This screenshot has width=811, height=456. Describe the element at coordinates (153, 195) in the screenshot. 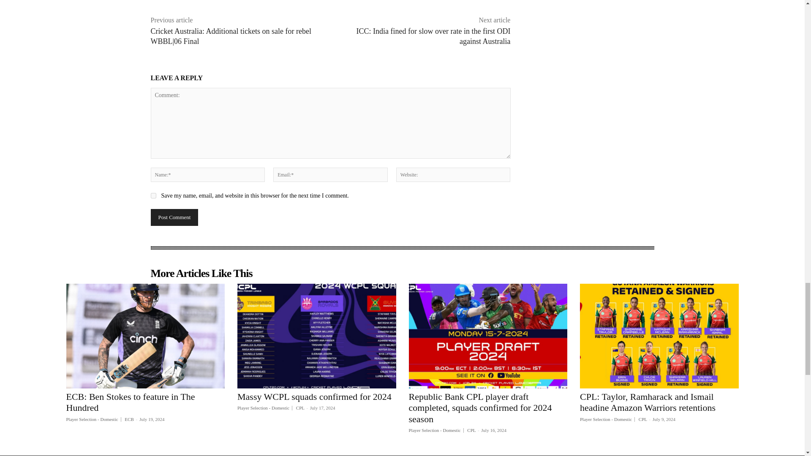

I see `yes` at that location.